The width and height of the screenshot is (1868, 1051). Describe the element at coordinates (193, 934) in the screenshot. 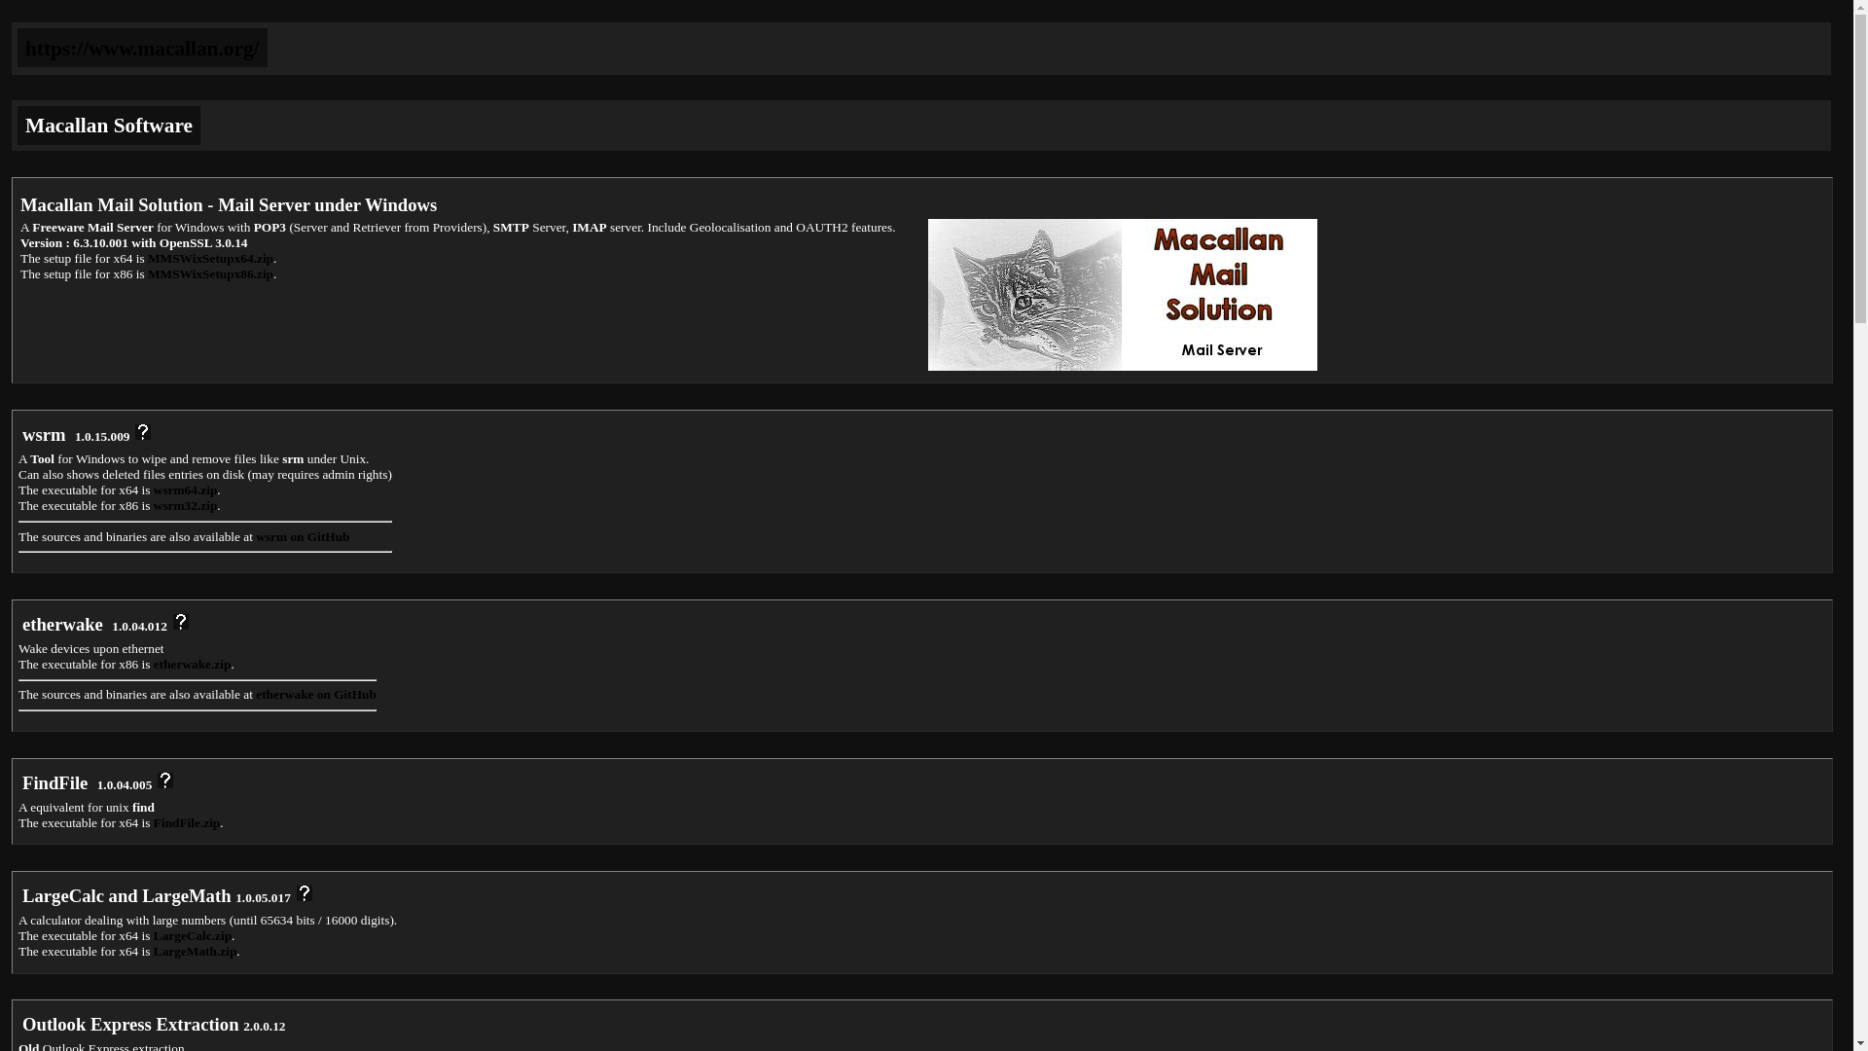

I see `LargeCalc.zip` at that location.